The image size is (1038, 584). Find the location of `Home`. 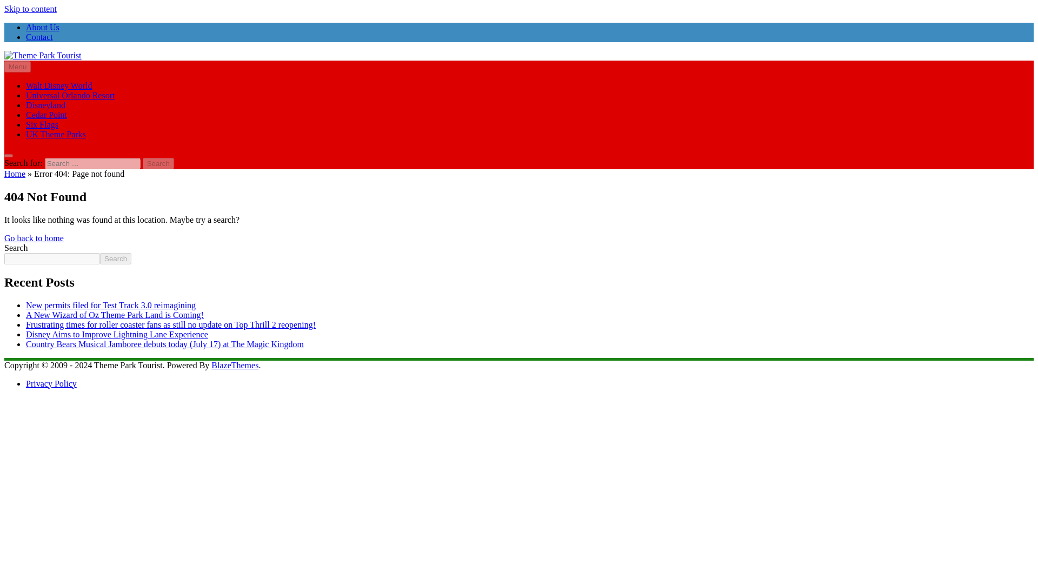

Home is located at coordinates (14, 174).